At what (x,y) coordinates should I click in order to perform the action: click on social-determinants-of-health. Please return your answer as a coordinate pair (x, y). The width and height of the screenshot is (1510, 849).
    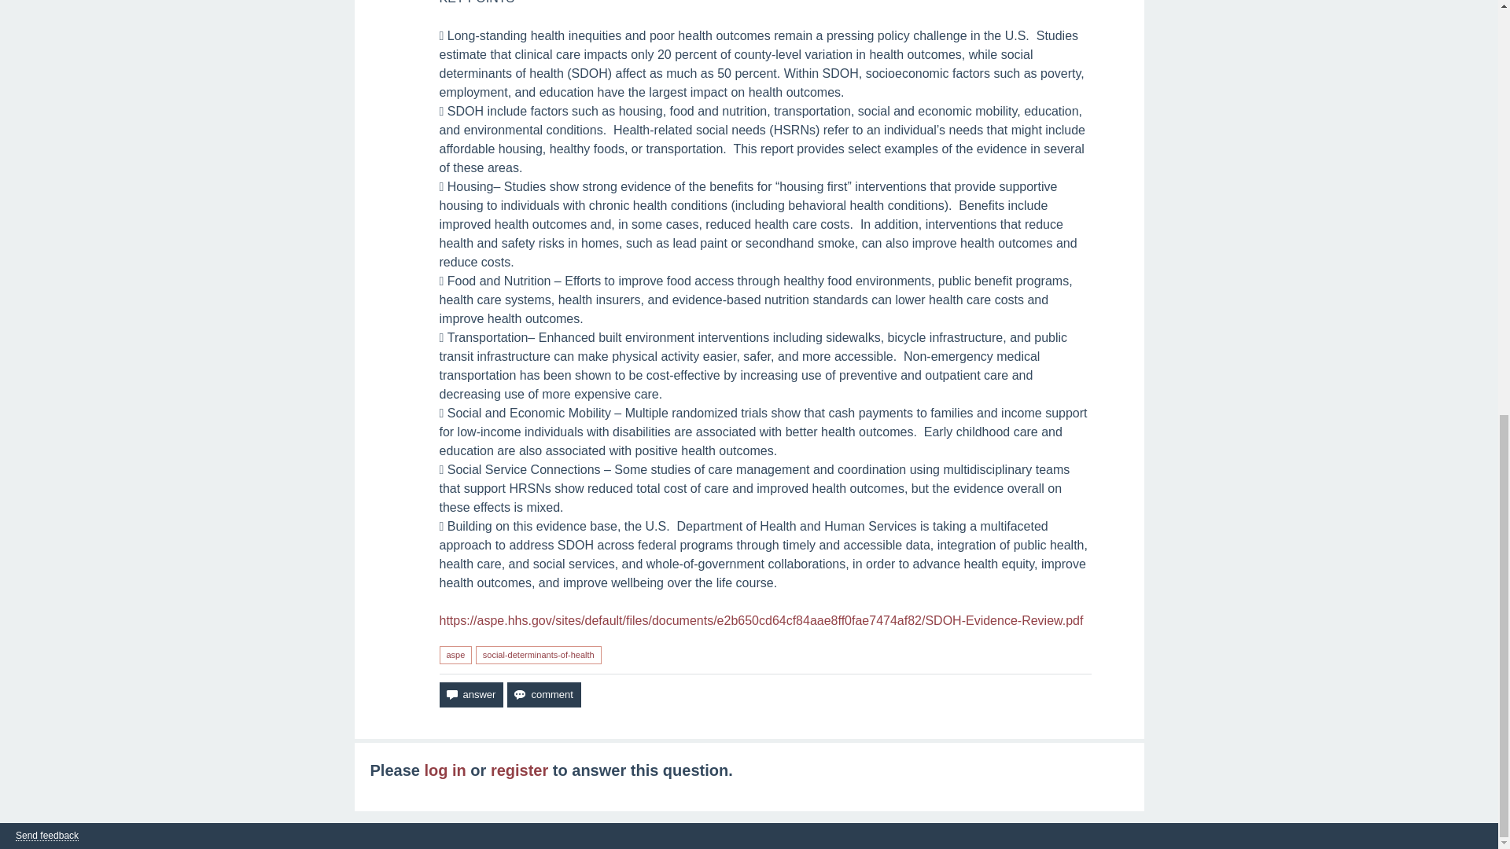
    Looking at the image, I should click on (538, 654).